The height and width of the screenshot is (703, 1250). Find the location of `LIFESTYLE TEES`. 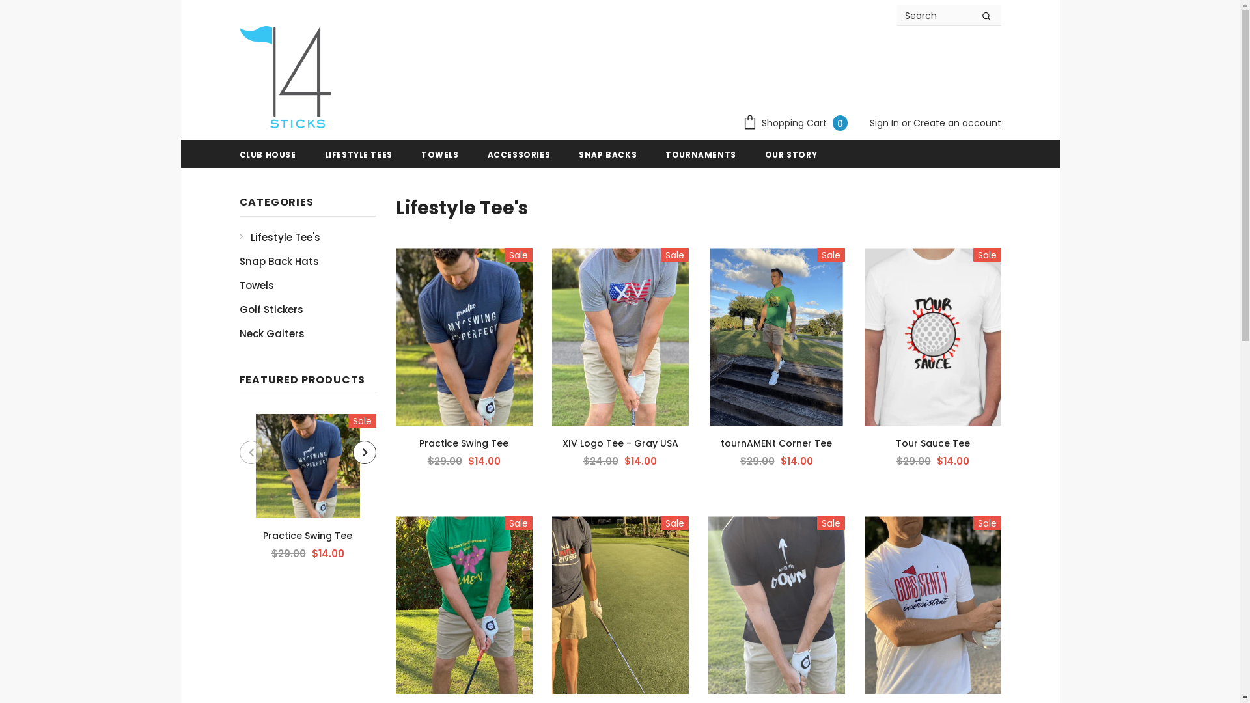

LIFESTYLE TEES is located at coordinates (358, 154).